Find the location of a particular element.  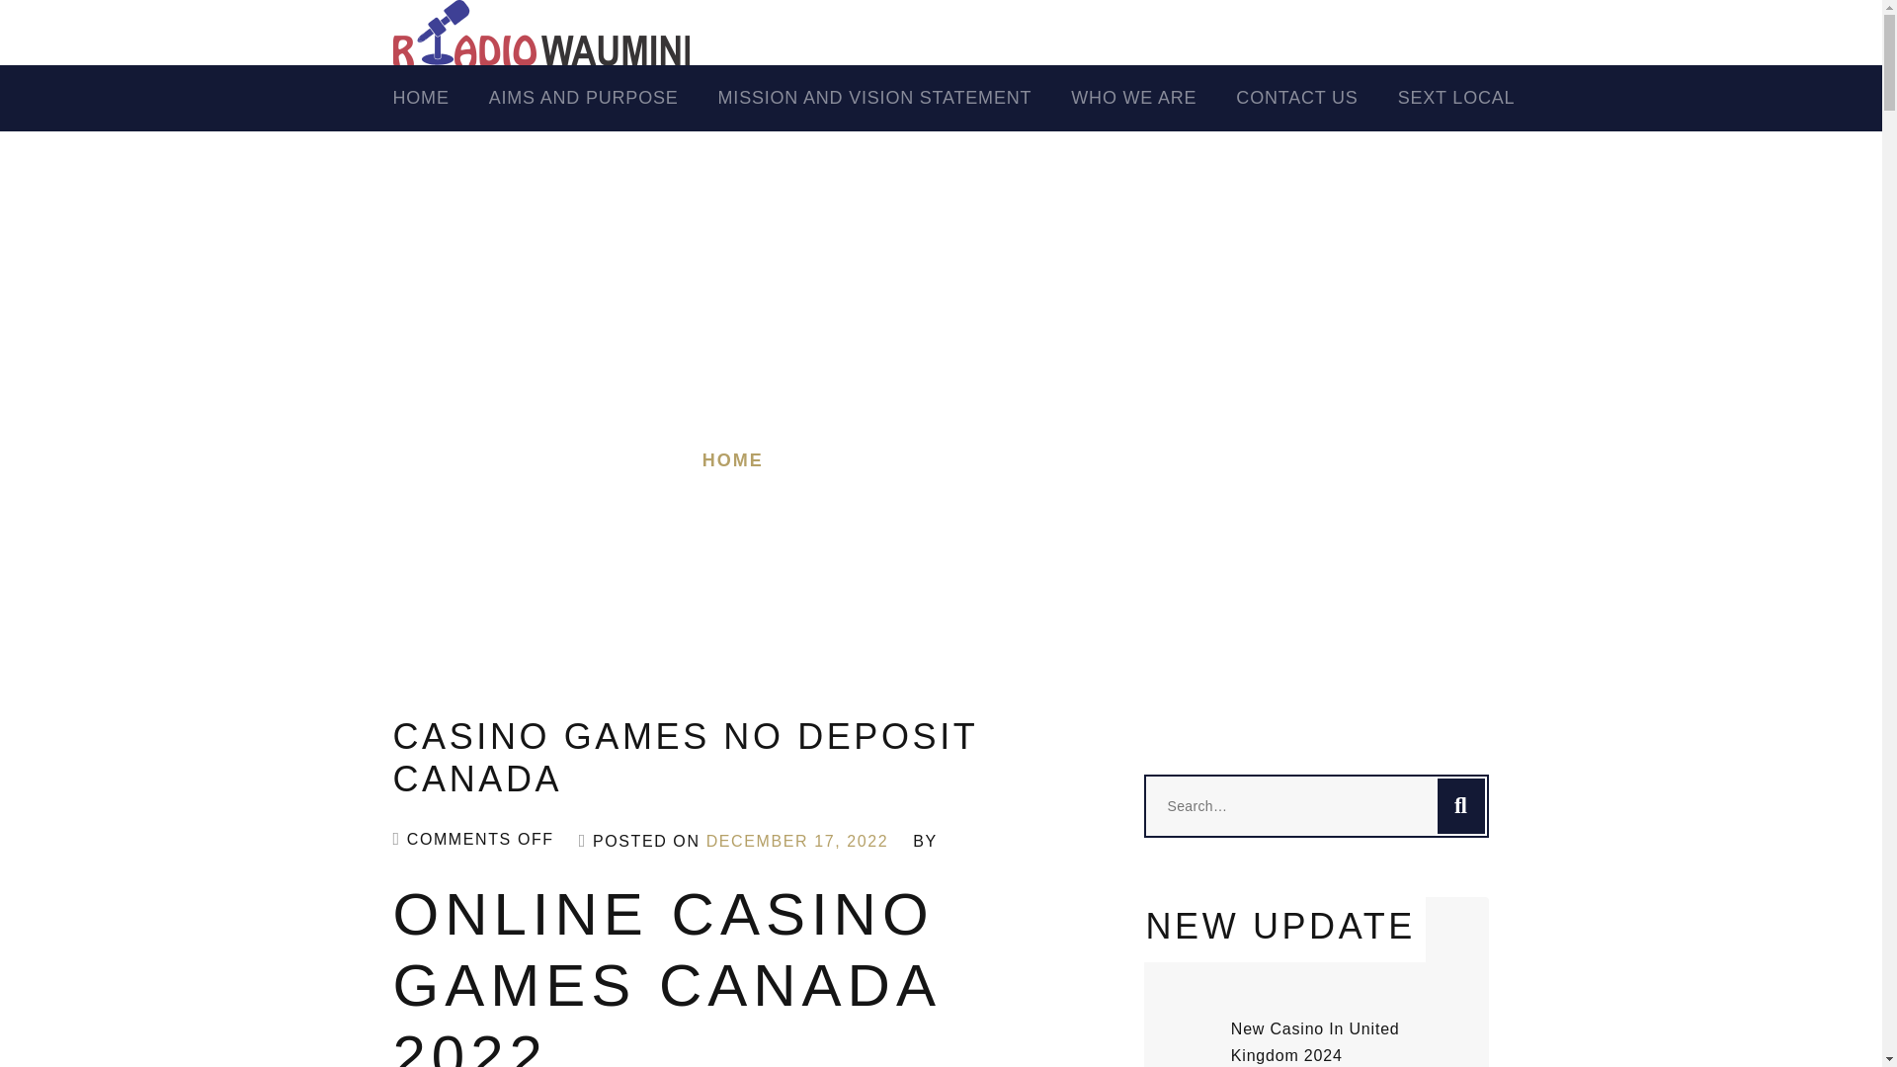

Contact Us is located at coordinates (1316, 99).